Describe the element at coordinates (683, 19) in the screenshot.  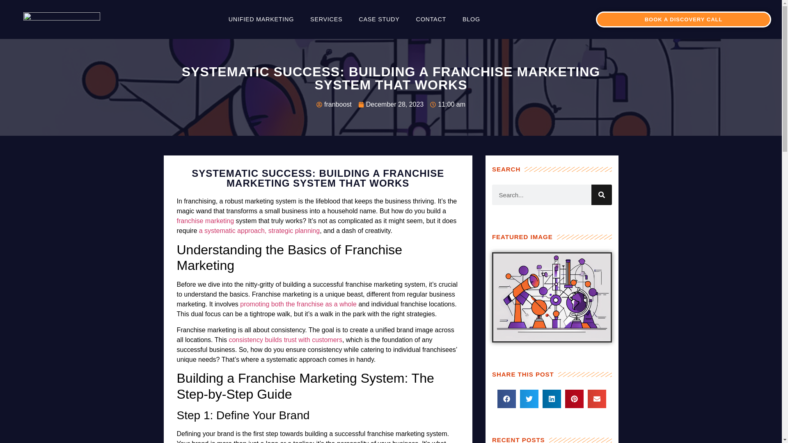
I see `BOOK A DISCOVERY CALL` at that location.